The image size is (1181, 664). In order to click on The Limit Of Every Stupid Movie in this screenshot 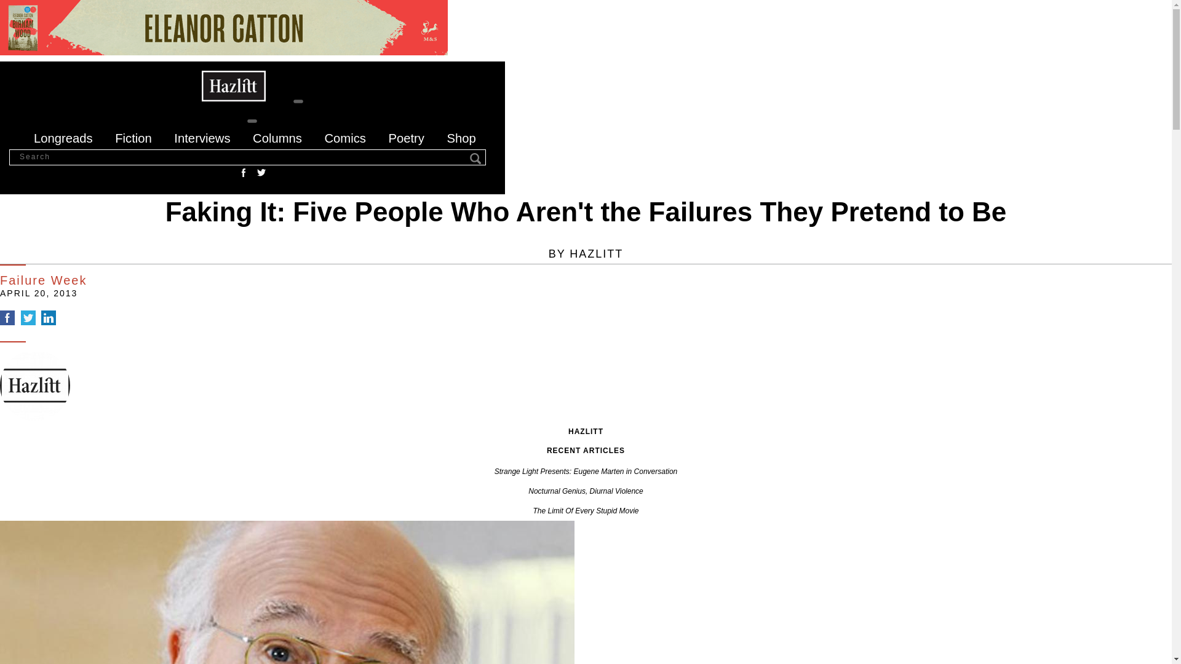, I will do `click(586, 511)`.